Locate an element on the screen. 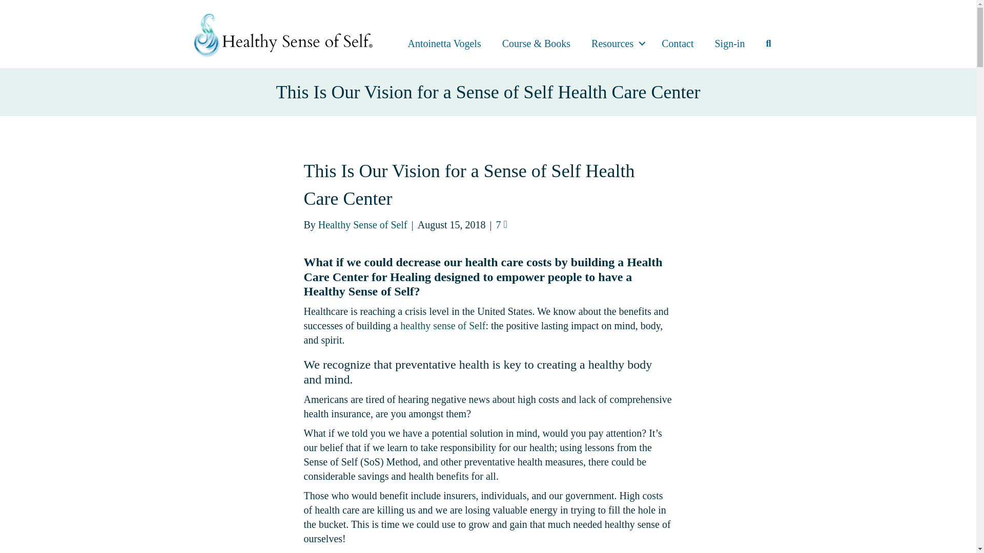 This screenshot has height=553, width=984. Resources is located at coordinates (616, 44).